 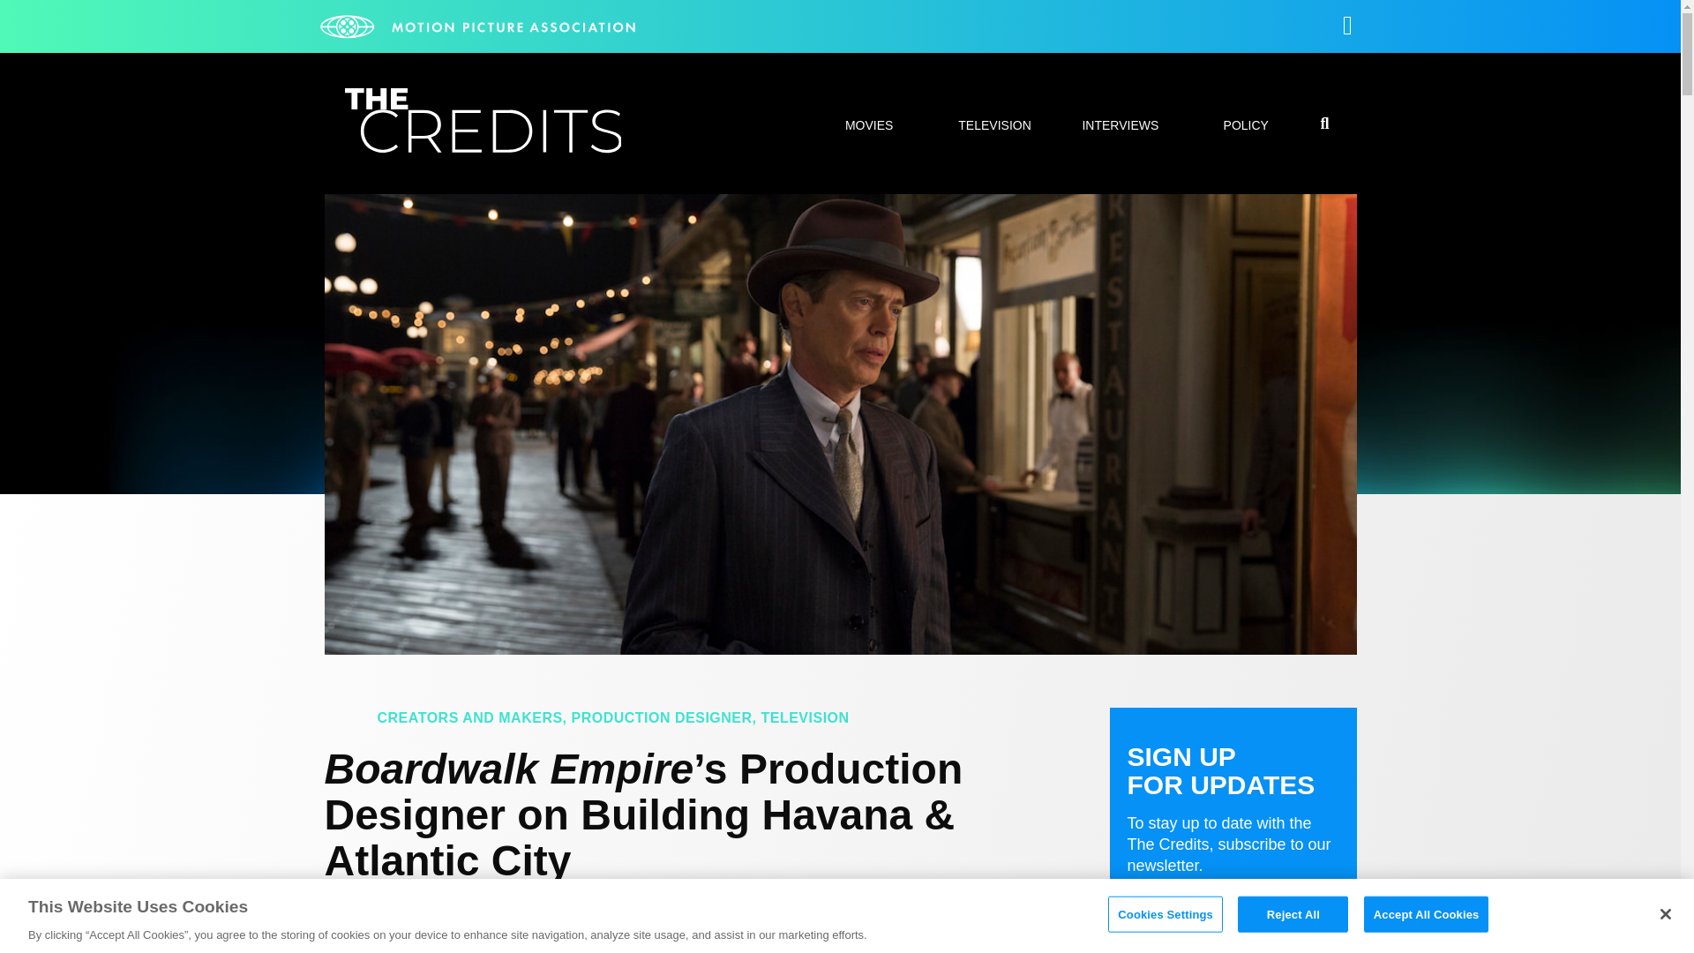 What do you see at coordinates (1253, 475) in the screenshot?
I see `Search` at bounding box center [1253, 475].